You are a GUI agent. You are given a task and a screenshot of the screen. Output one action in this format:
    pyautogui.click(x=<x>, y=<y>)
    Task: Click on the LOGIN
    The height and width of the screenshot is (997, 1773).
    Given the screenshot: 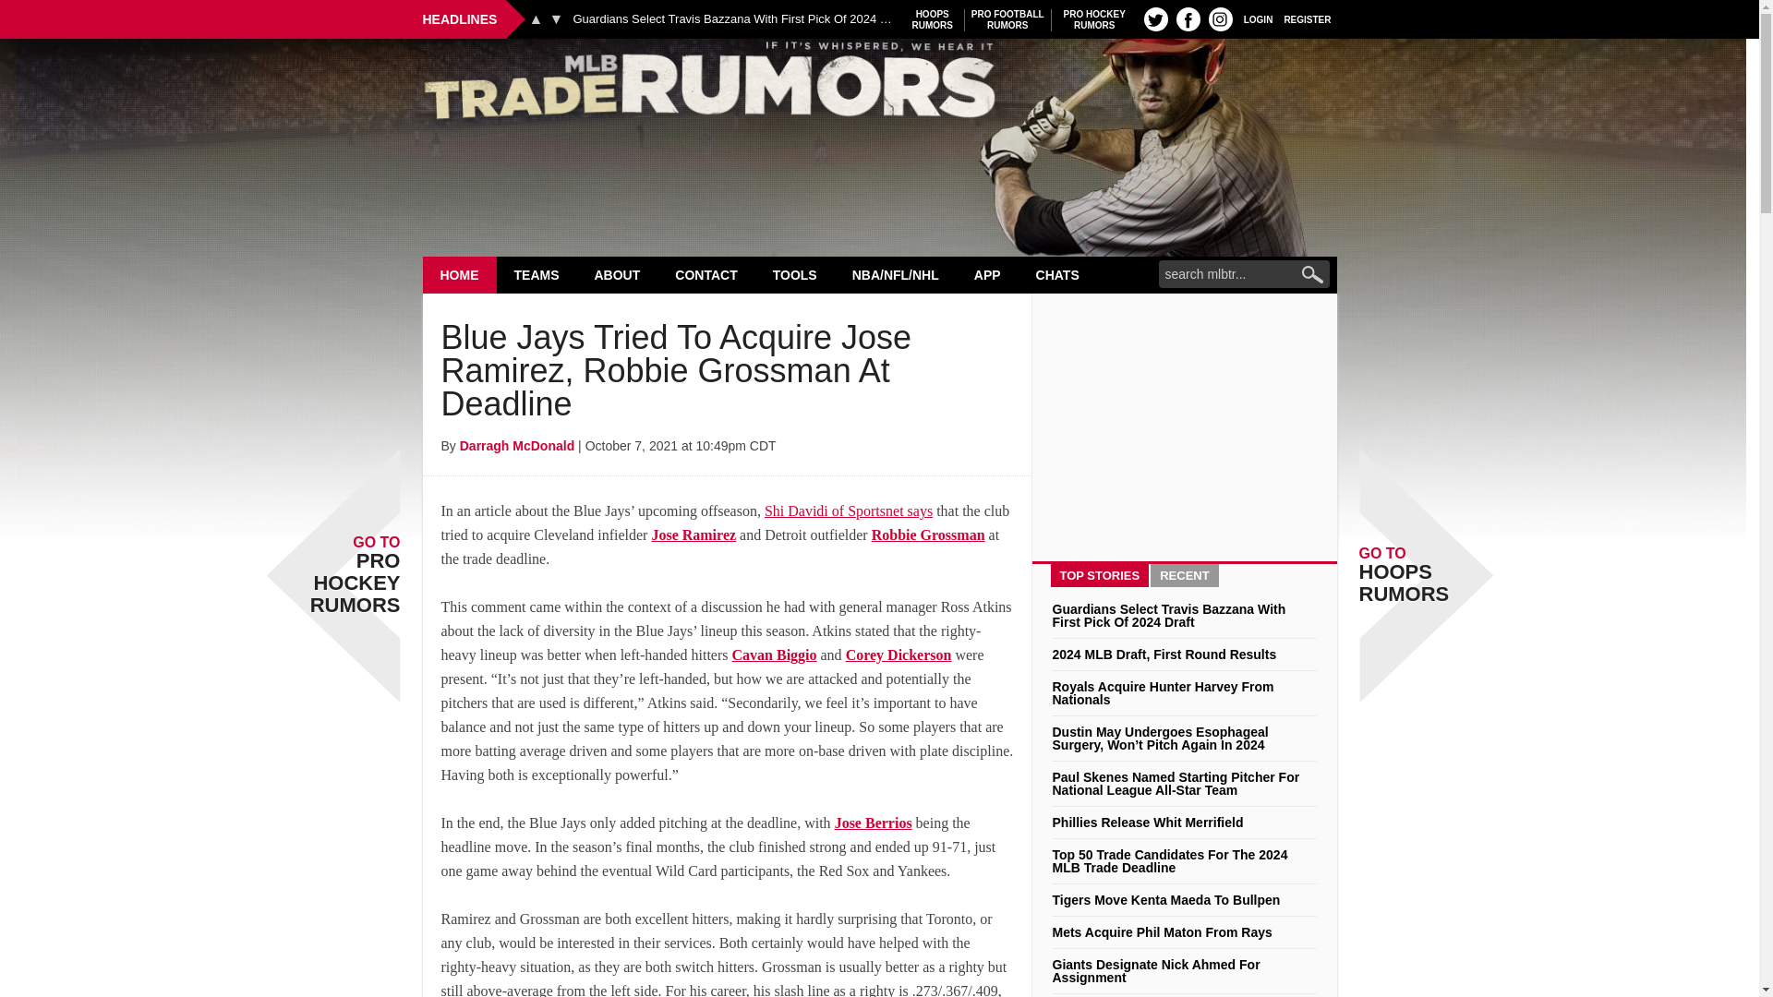 What is the action you would take?
    pyautogui.click(x=1156, y=18)
    